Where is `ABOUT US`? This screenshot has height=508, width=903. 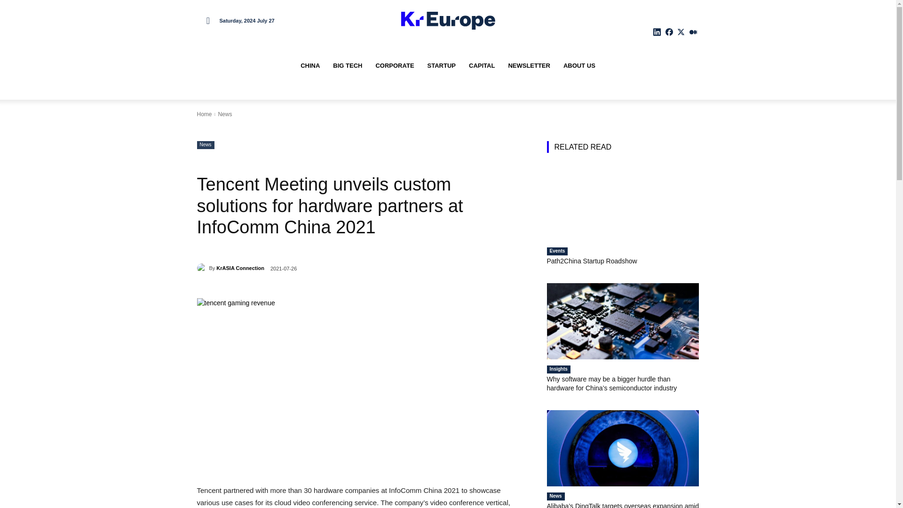
ABOUT US is located at coordinates (579, 66).